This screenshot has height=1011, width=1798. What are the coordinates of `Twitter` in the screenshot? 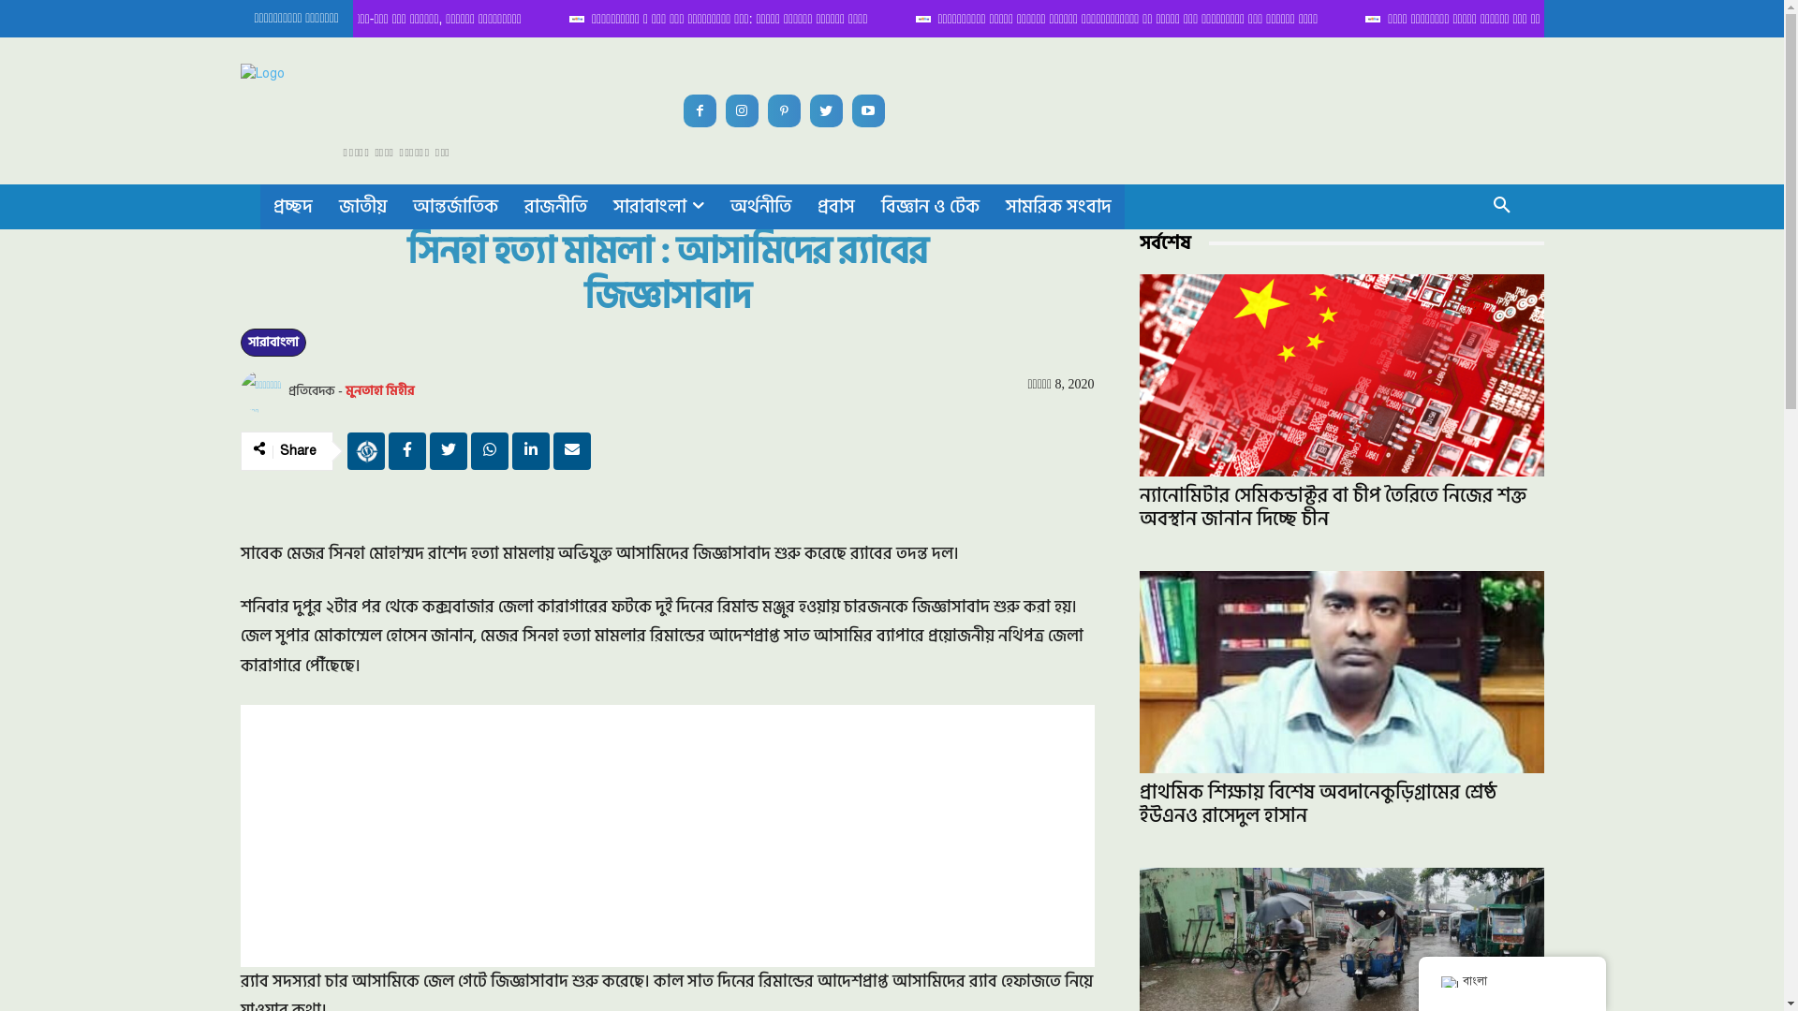 It's located at (826, 110).